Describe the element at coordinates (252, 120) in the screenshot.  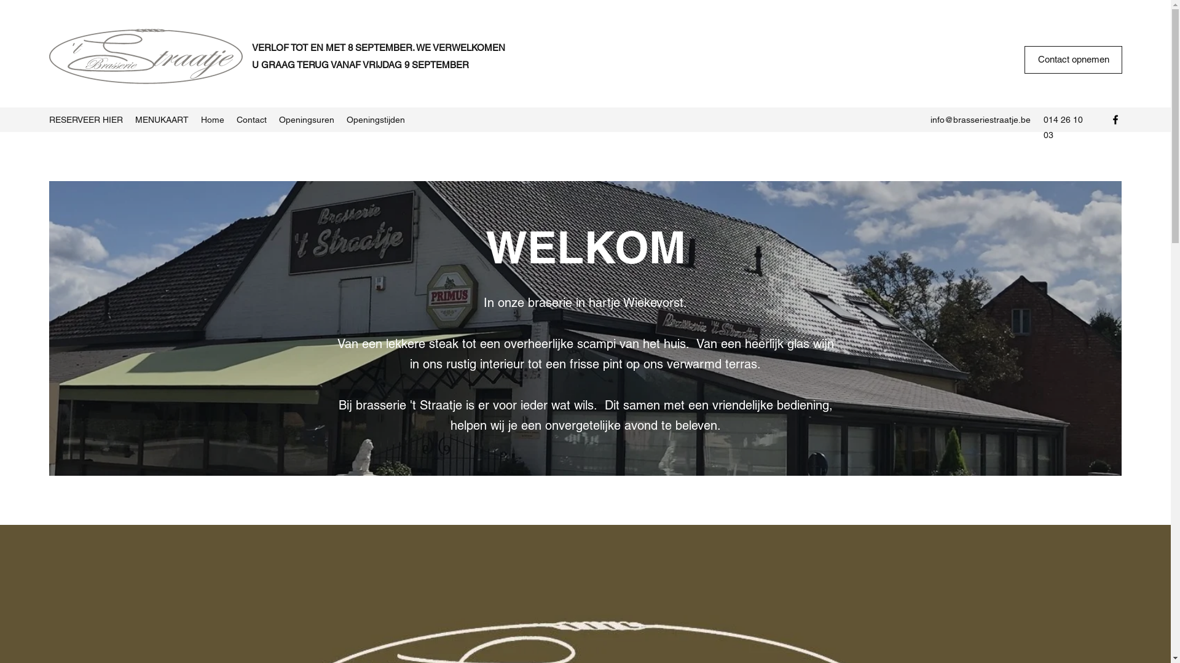
I see `Contact` at that location.